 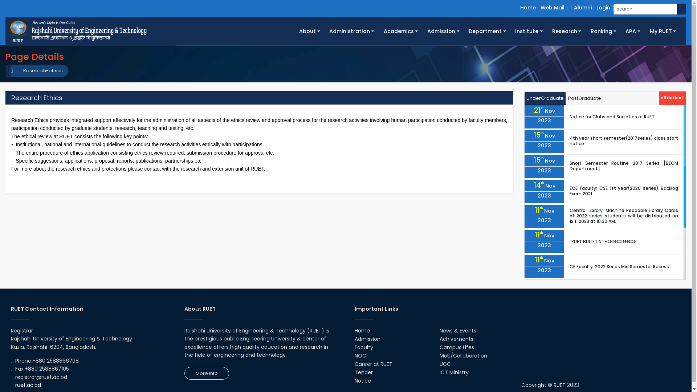 What do you see at coordinates (463, 356) in the screenshot?
I see `MoU/Collaboration` at bounding box center [463, 356].